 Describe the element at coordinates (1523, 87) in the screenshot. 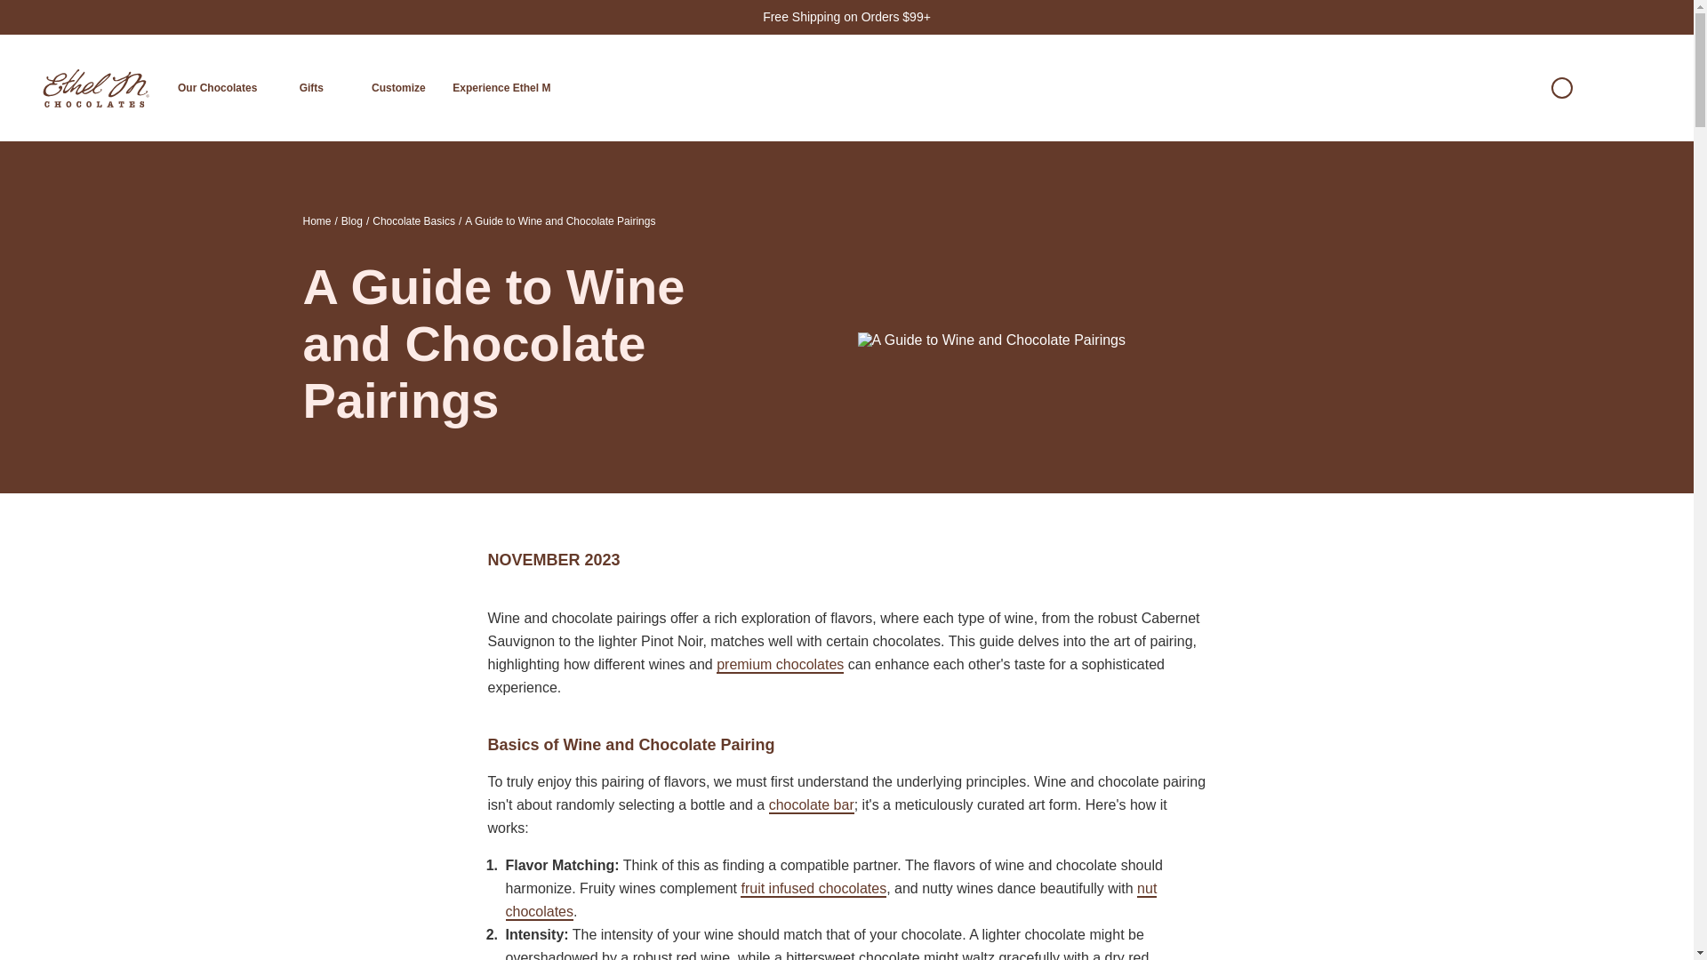

I see `Open Search Bar` at that location.